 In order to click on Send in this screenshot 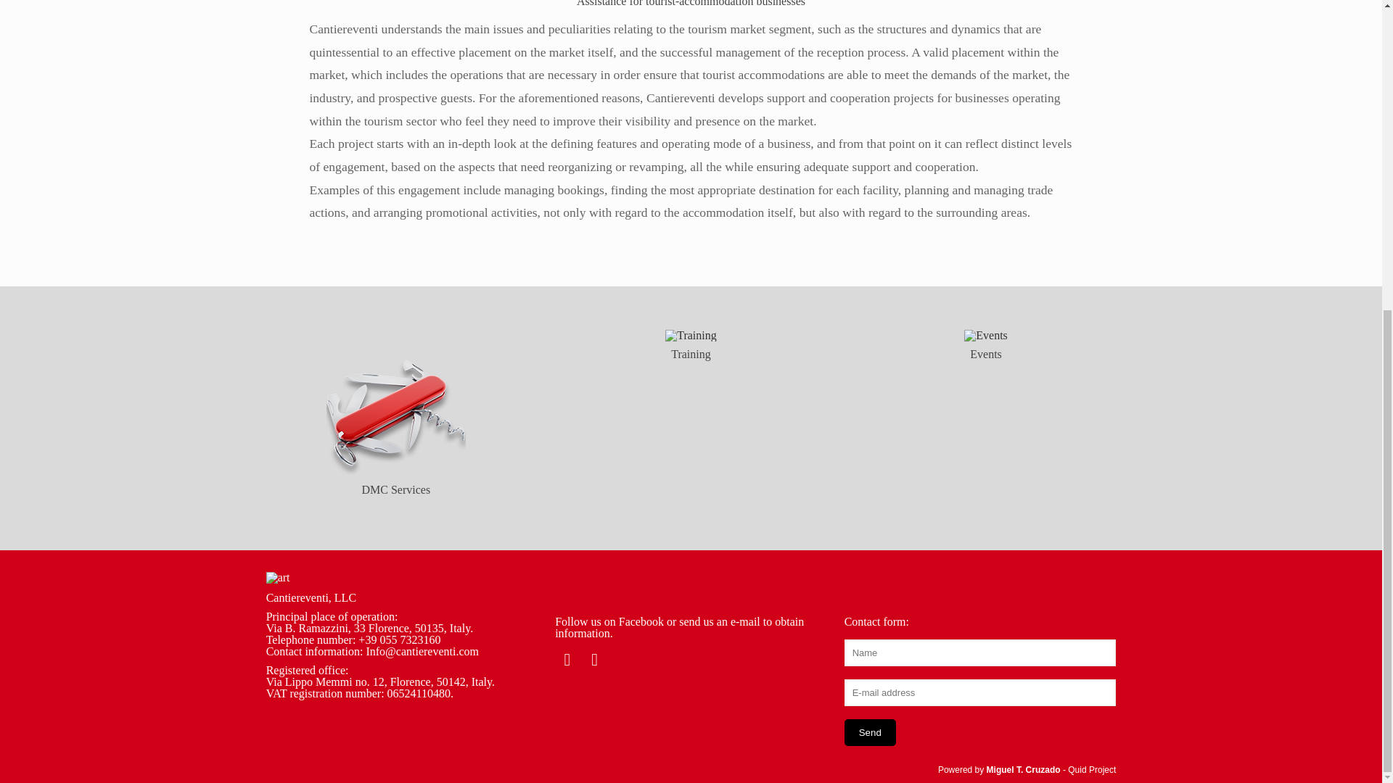, I will do `click(869, 732)`.